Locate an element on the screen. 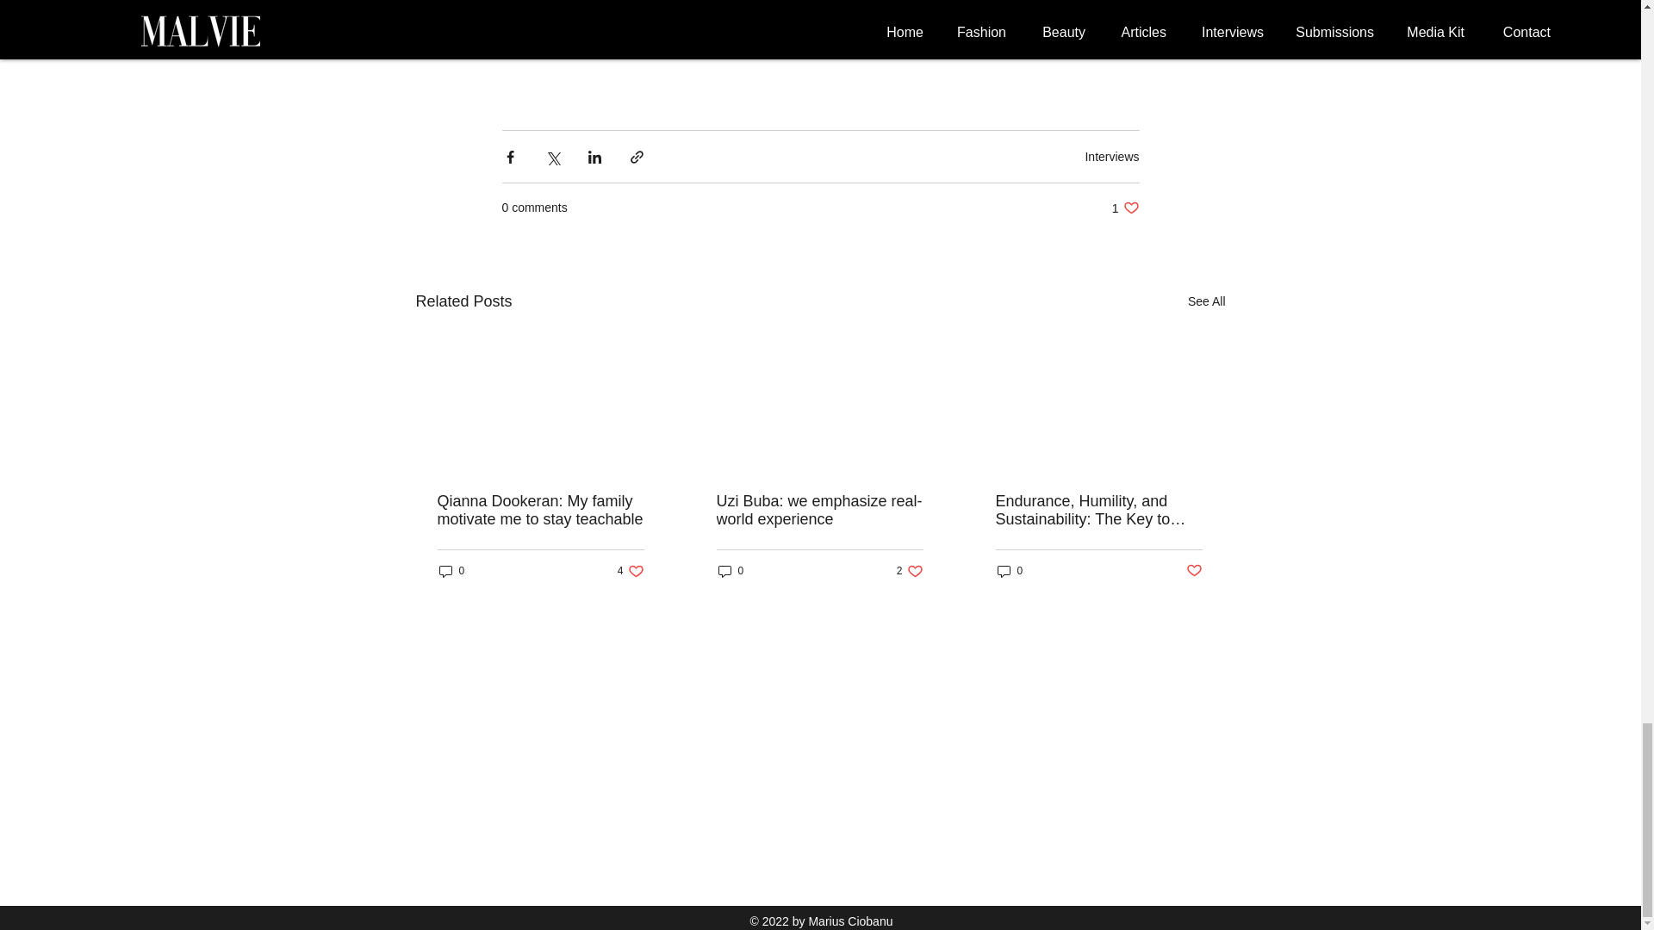 This screenshot has width=1654, height=930. Interviews is located at coordinates (541, 511).